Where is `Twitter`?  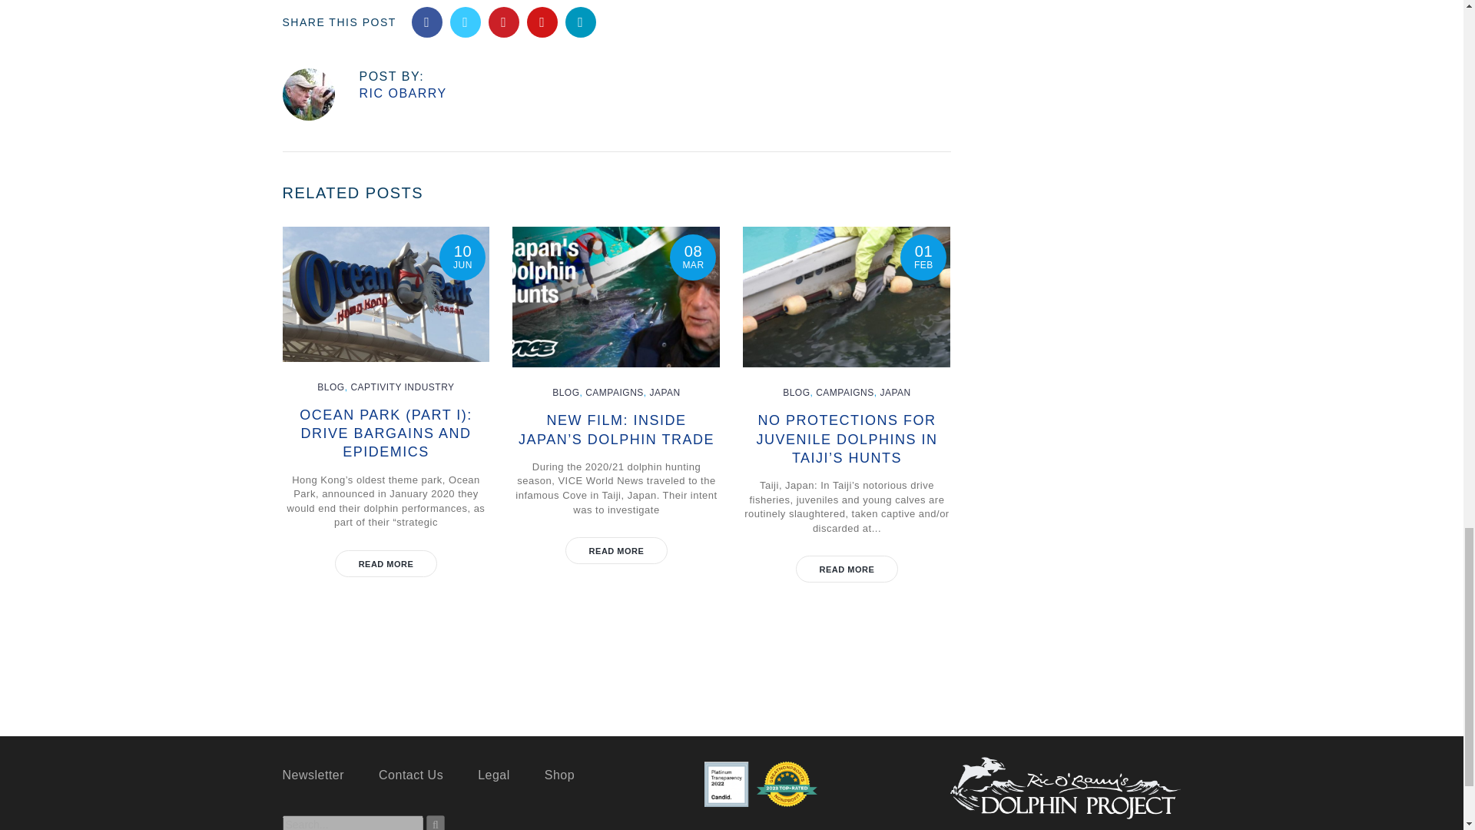 Twitter is located at coordinates (465, 22).